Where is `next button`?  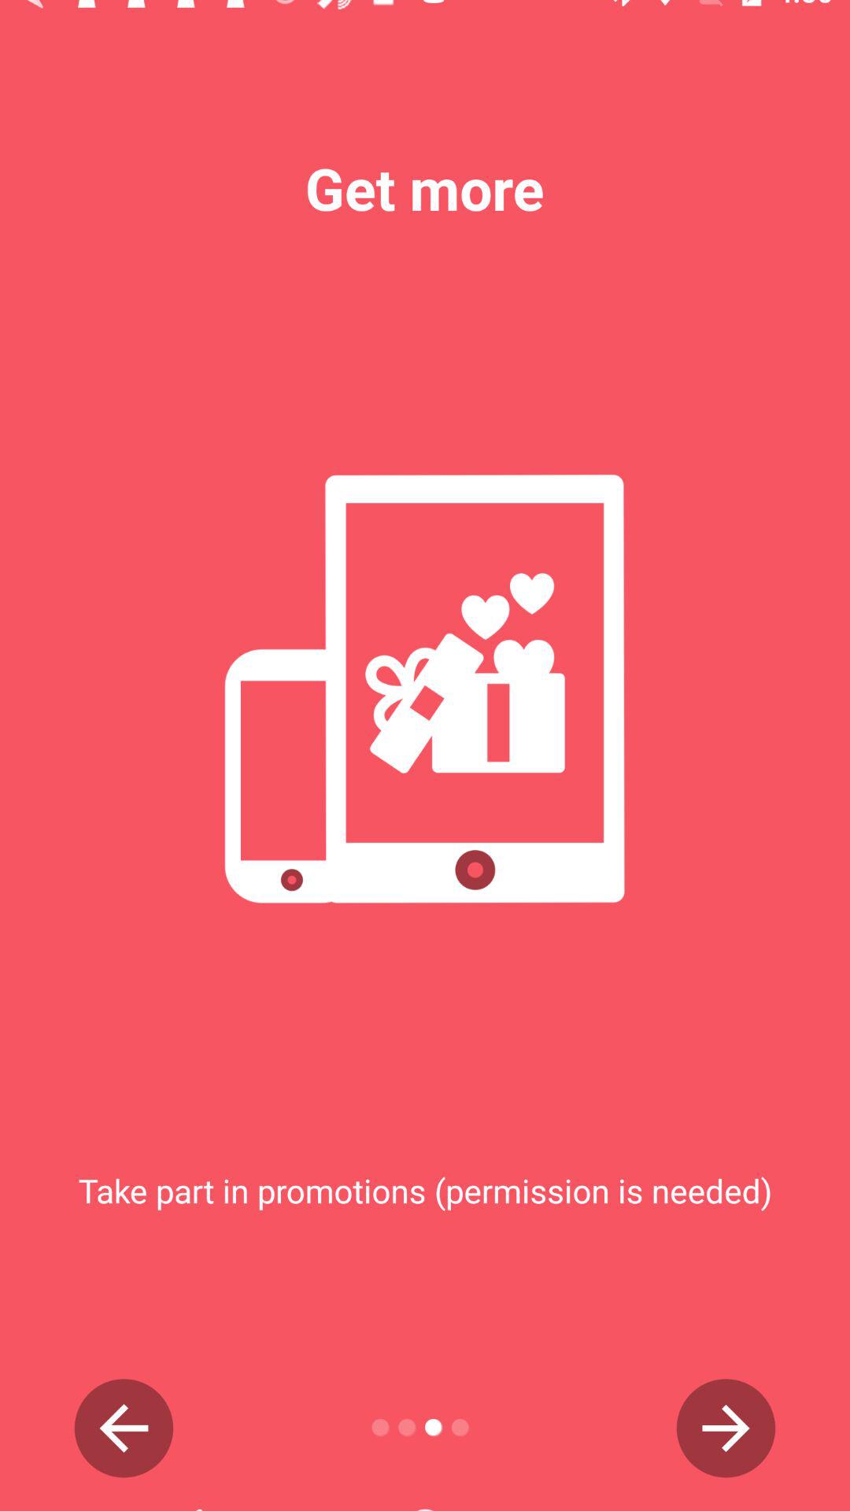
next button is located at coordinates (726, 1428).